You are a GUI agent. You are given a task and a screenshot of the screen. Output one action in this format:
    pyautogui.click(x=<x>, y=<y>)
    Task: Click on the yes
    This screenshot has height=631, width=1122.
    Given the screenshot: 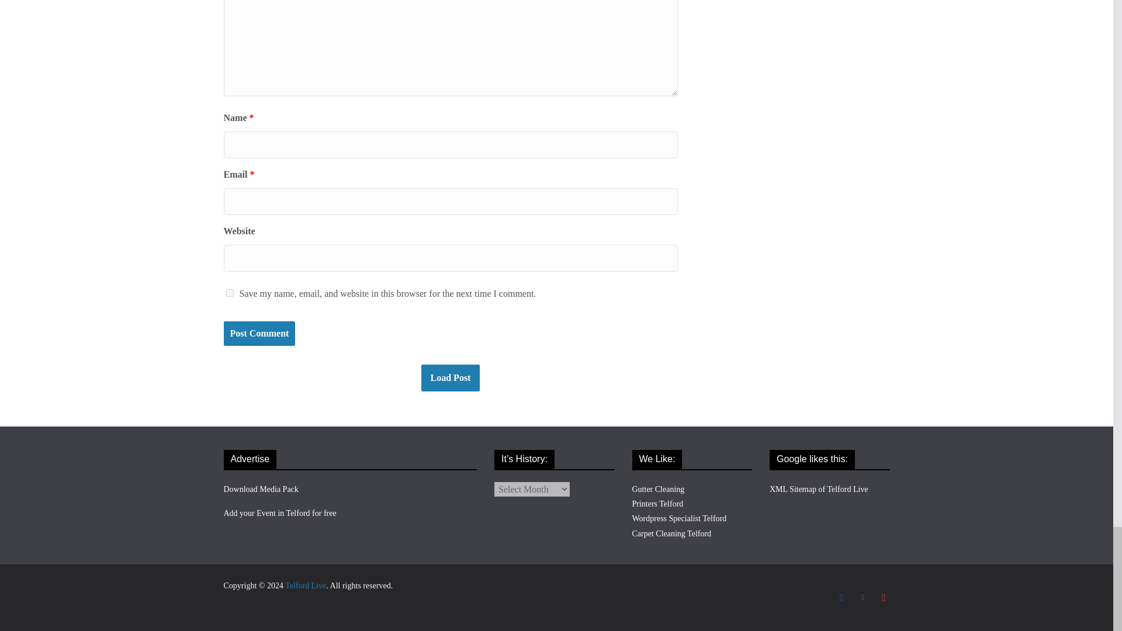 What is the action you would take?
    pyautogui.click(x=229, y=292)
    